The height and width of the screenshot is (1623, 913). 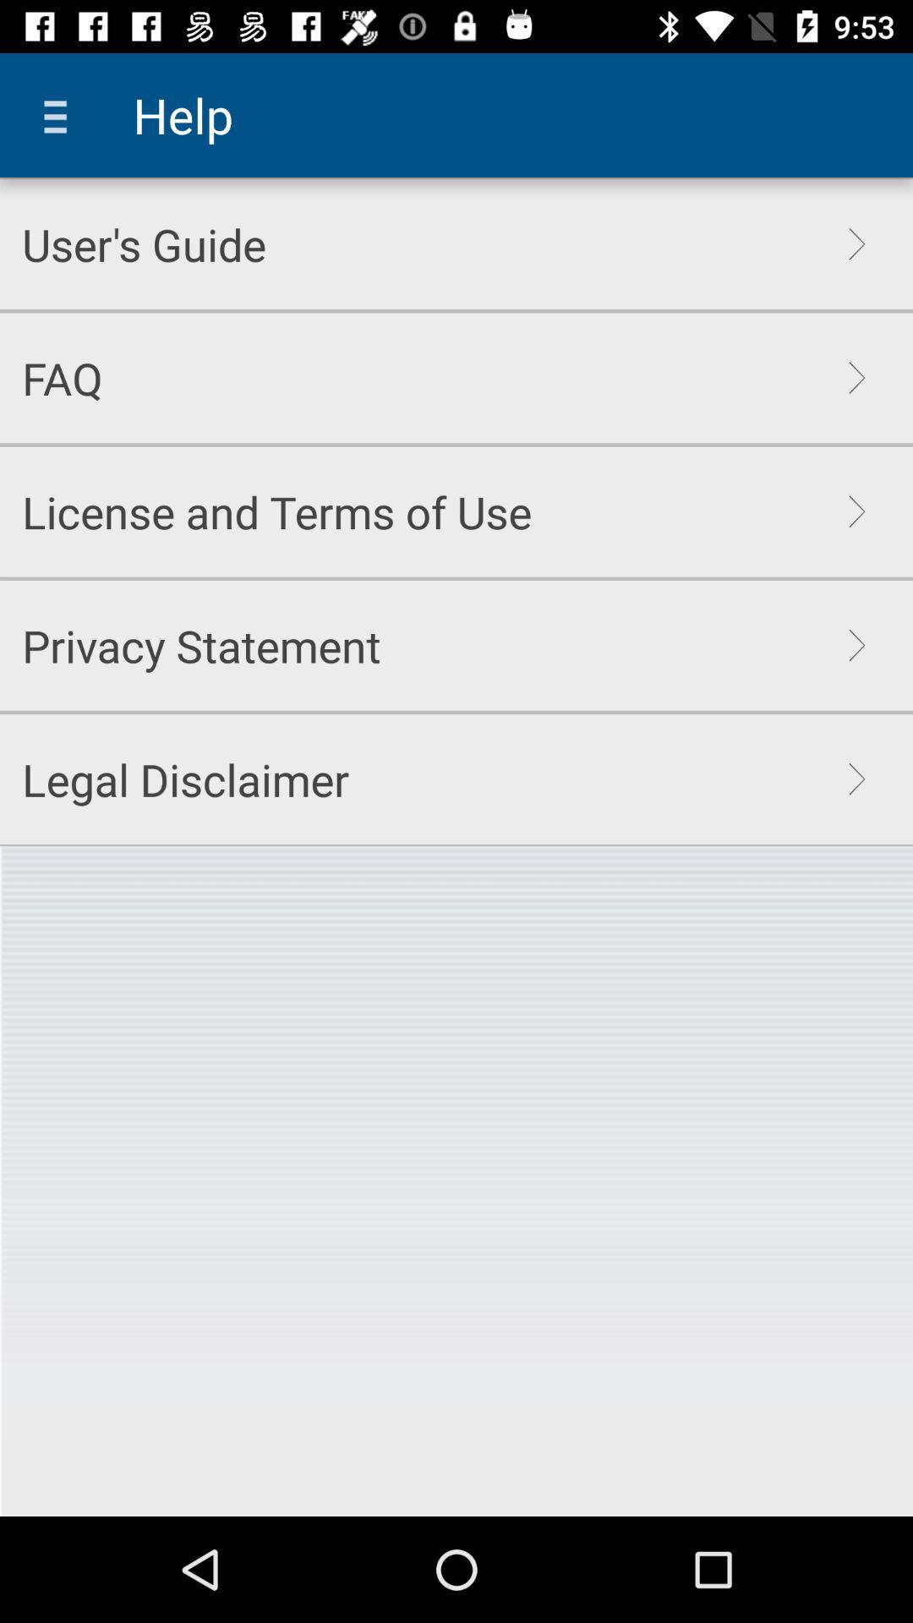 What do you see at coordinates (201, 646) in the screenshot?
I see `open item below the license and terms item` at bounding box center [201, 646].